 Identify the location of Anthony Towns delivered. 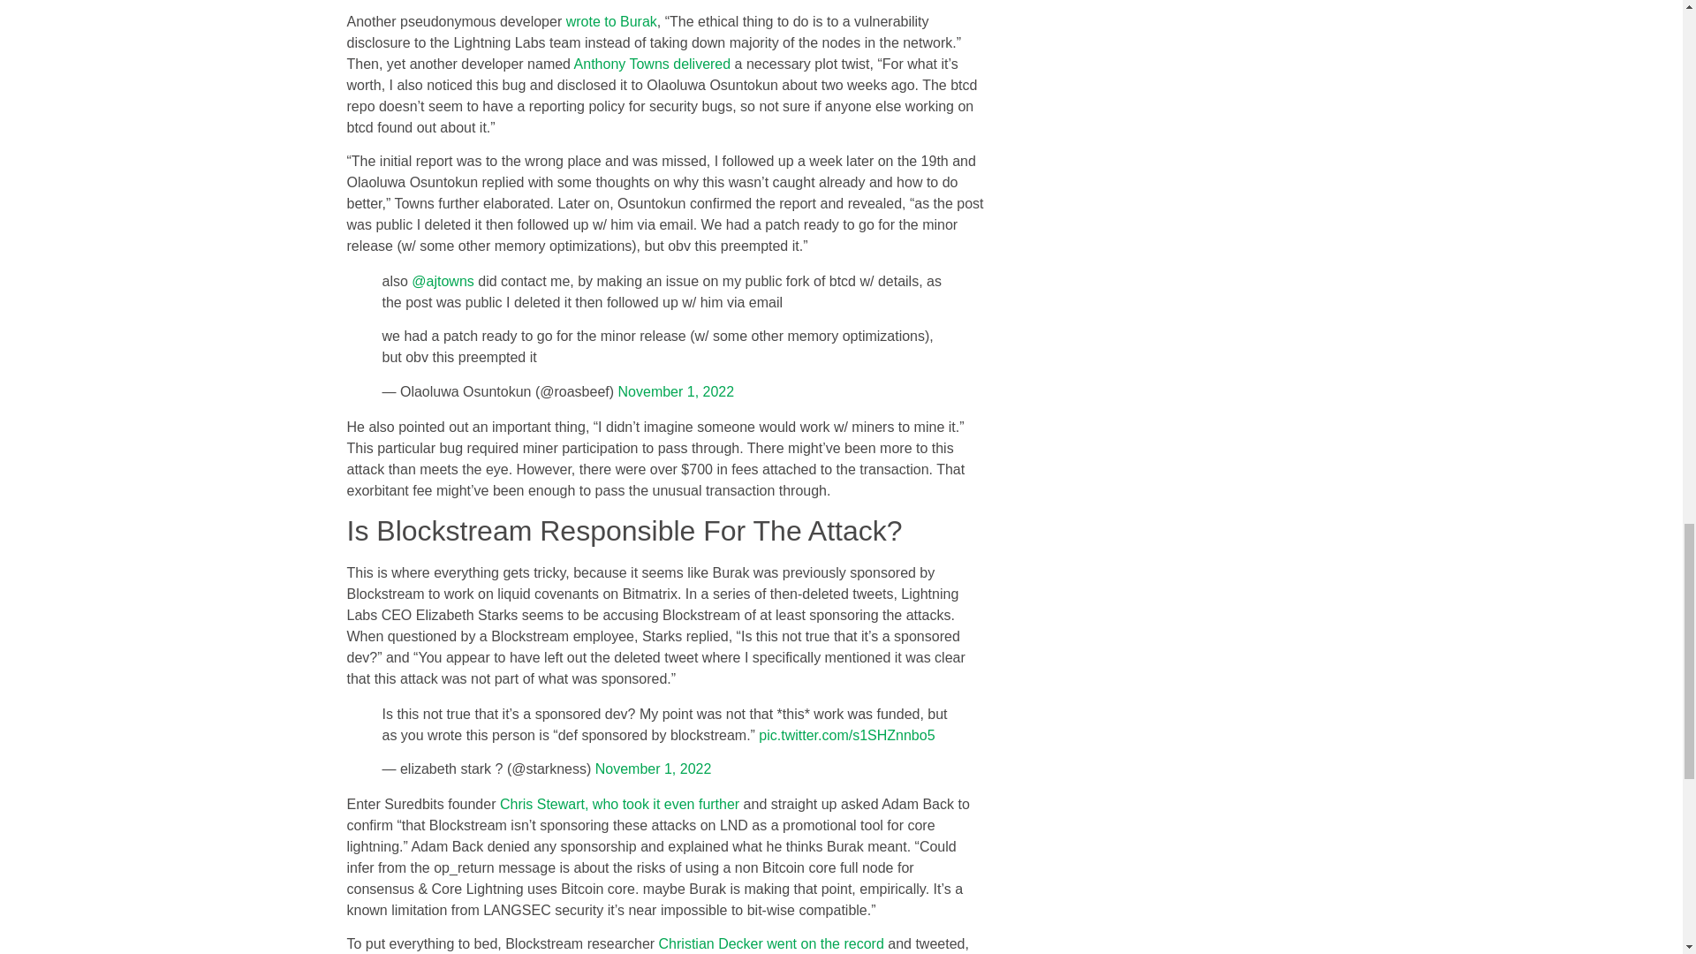
(652, 64).